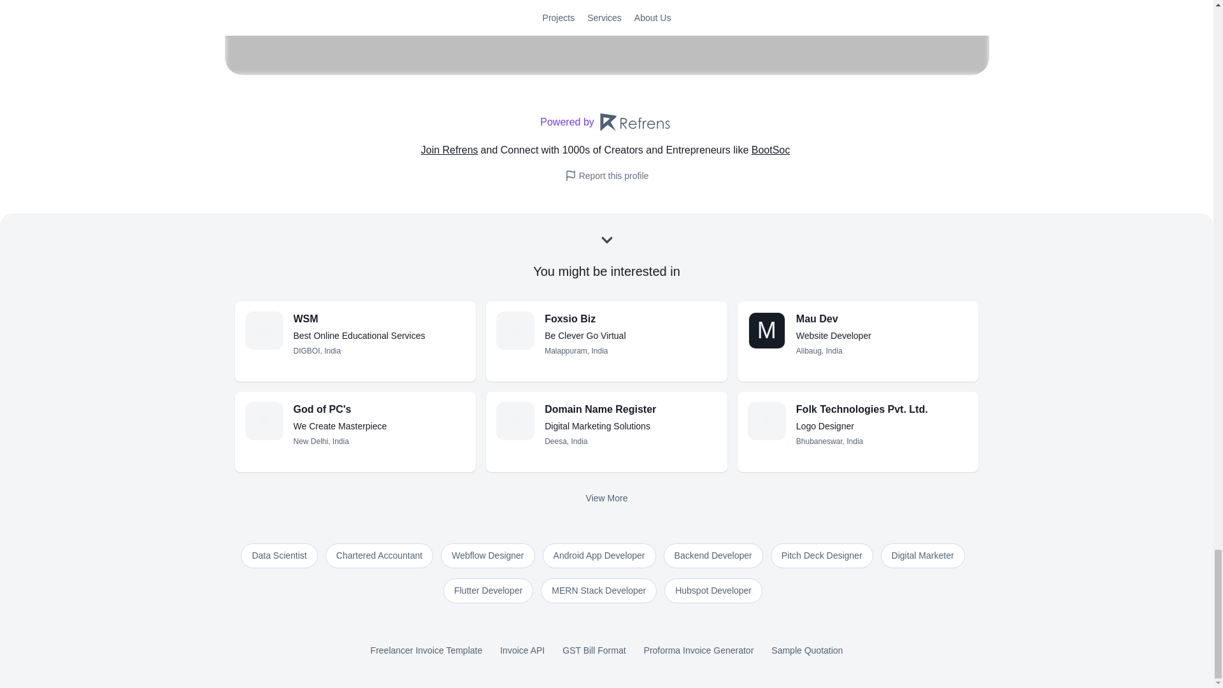 Image resolution: width=1223 pixels, height=688 pixels. Describe the element at coordinates (450, 150) in the screenshot. I see `Join Refrens` at that location.